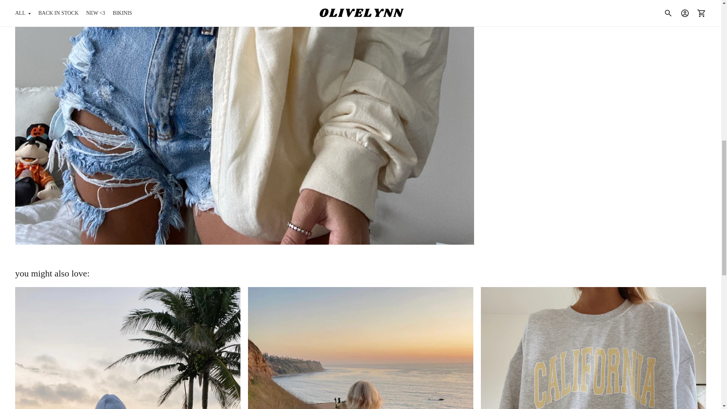 This screenshot has width=727, height=409. I want to click on COLORFUL GOOD DAY HOODIE, so click(360, 348).